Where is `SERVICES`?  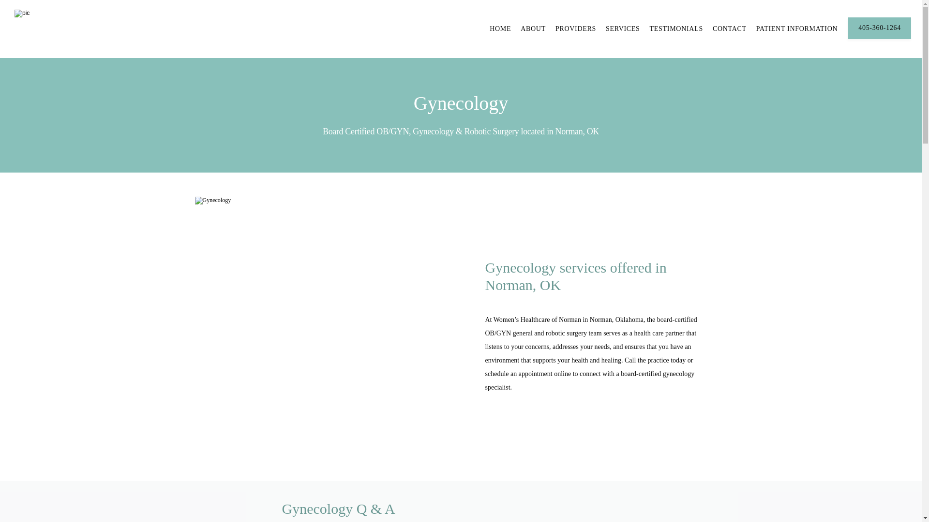
SERVICES is located at coordinates (622, 28).